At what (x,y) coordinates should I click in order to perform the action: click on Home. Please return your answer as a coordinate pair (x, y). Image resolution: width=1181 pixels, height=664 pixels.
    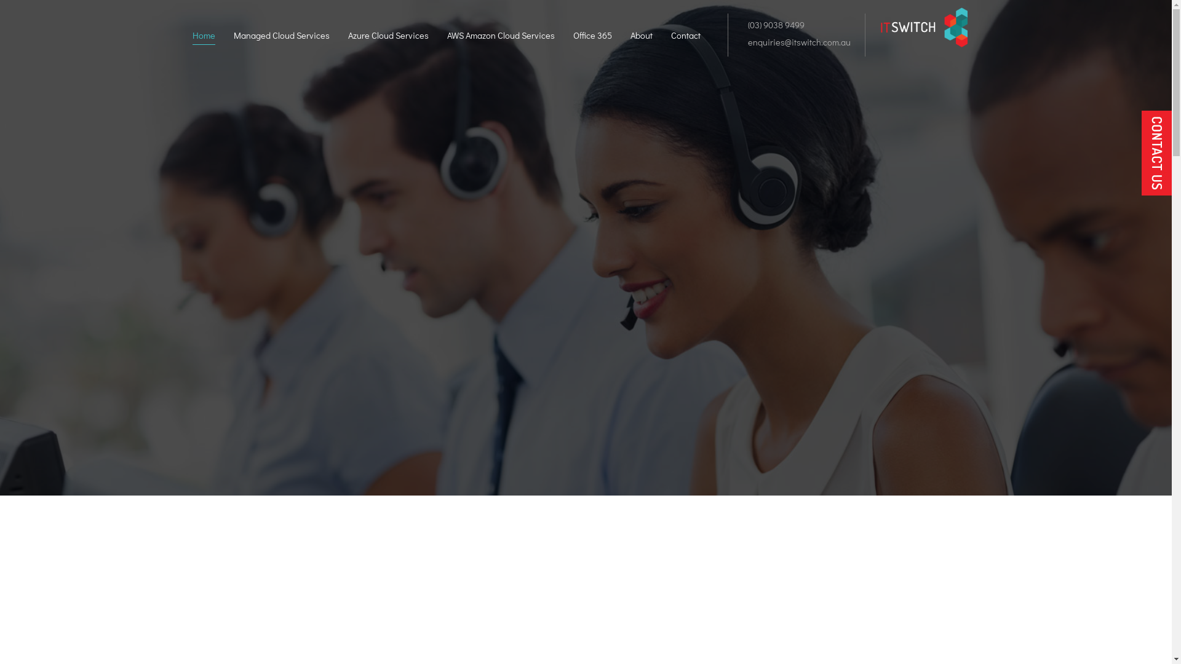
    Looking at the image, I should click on (203, 37).